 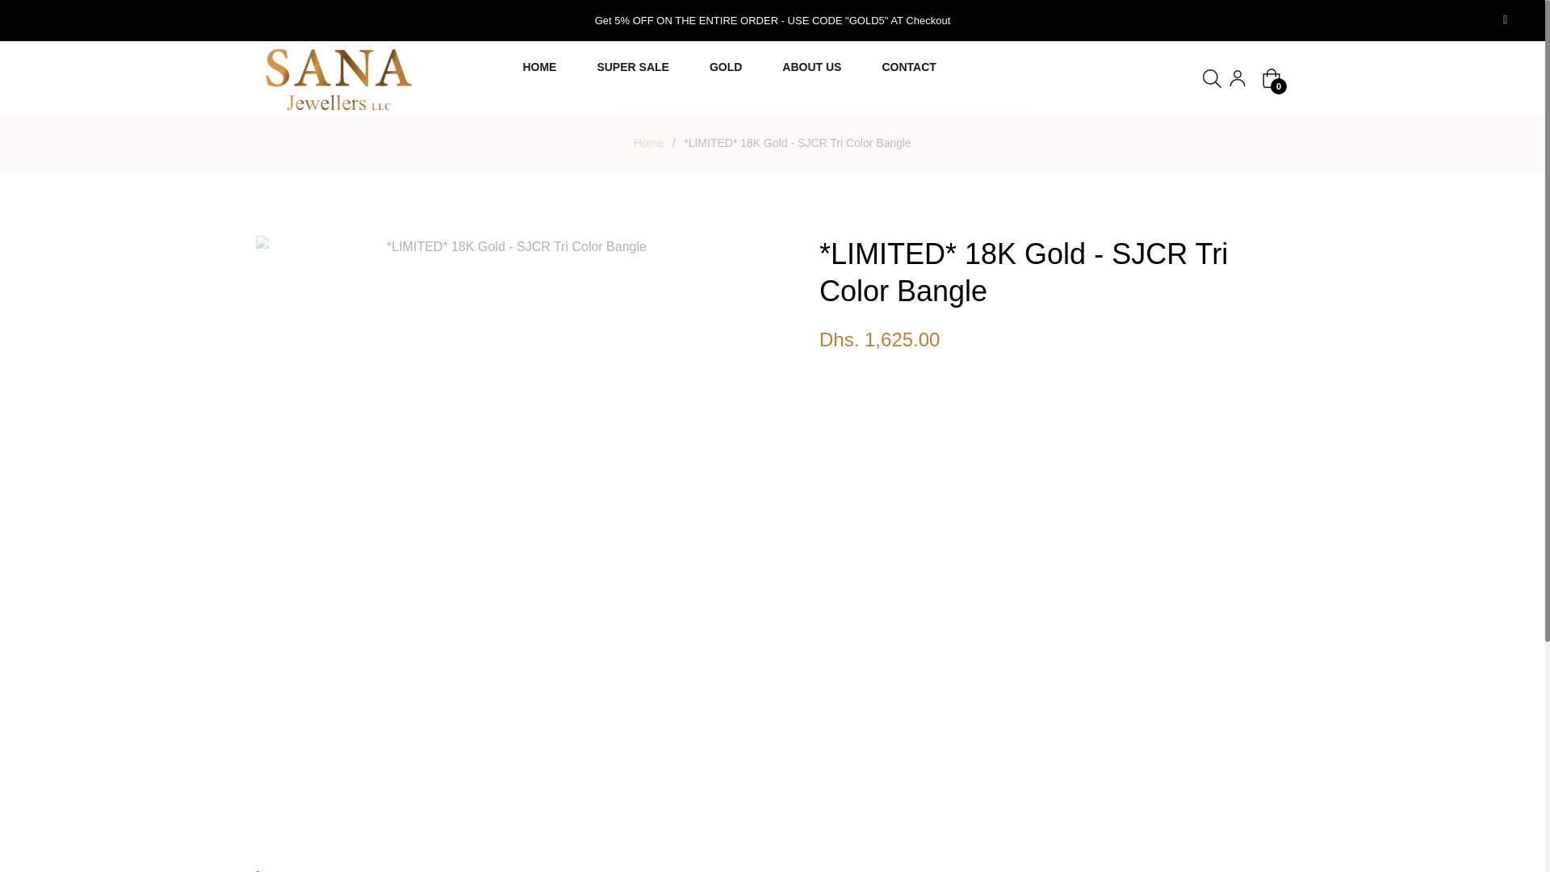 What do you see at coordinates (909, 66) in the screenshot?
I see `CONTACT` at bounding box center [909, 66].